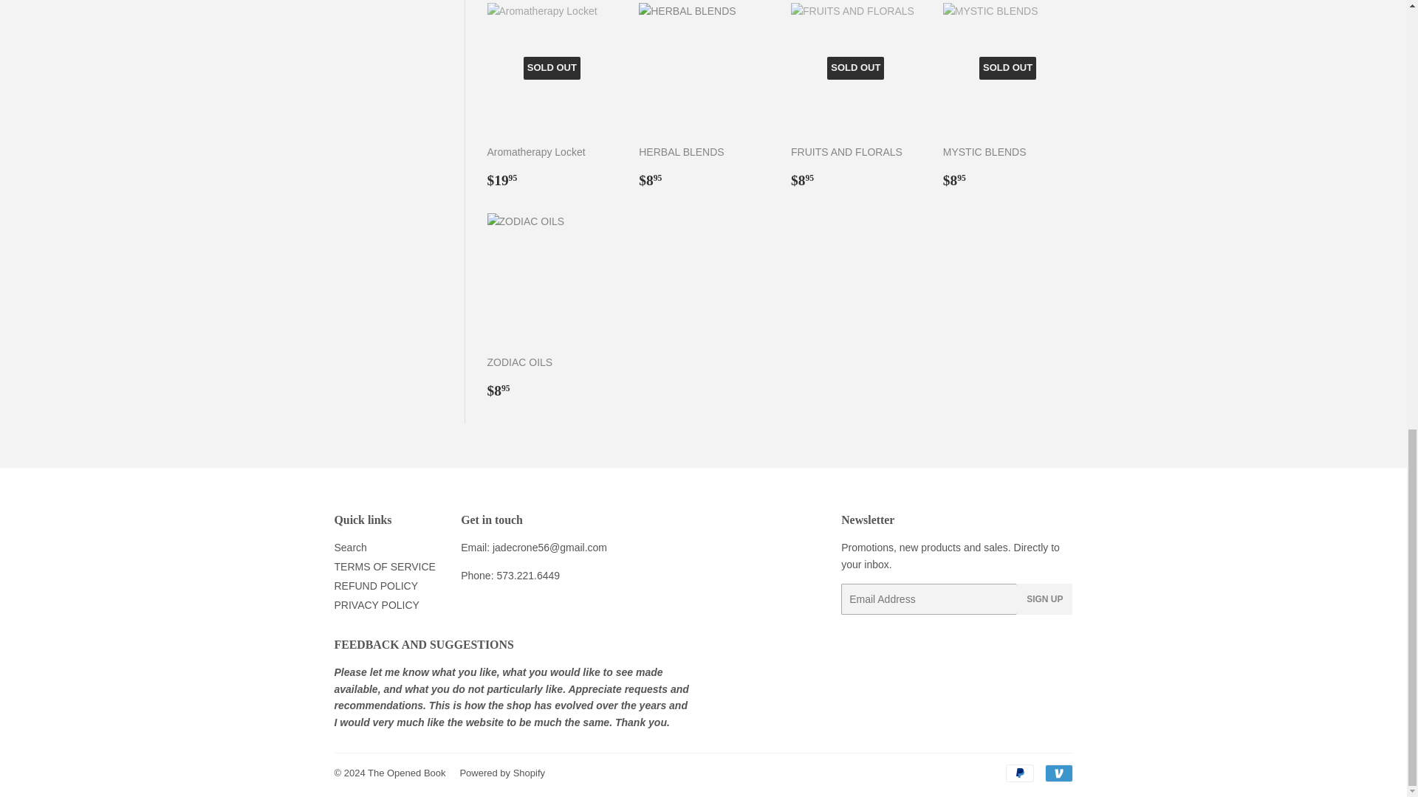 Image resolution: width=1418 pixels, height=797 pixels. I want to click on Venmo, so click(1058, 773).